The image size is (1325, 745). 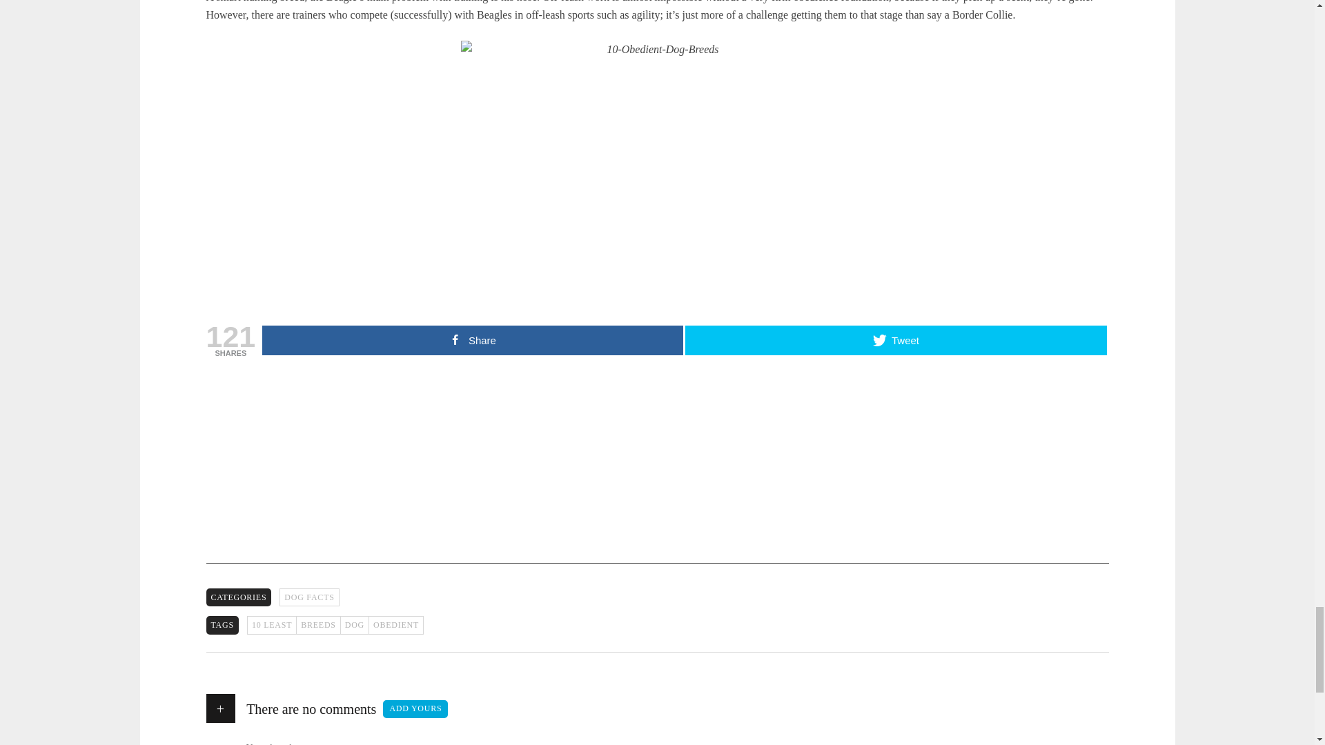 What do you see at coordinates (396, 625) in the screenshot?
I see `View all posts tagged Obedient` at bounding box center [396, 625].